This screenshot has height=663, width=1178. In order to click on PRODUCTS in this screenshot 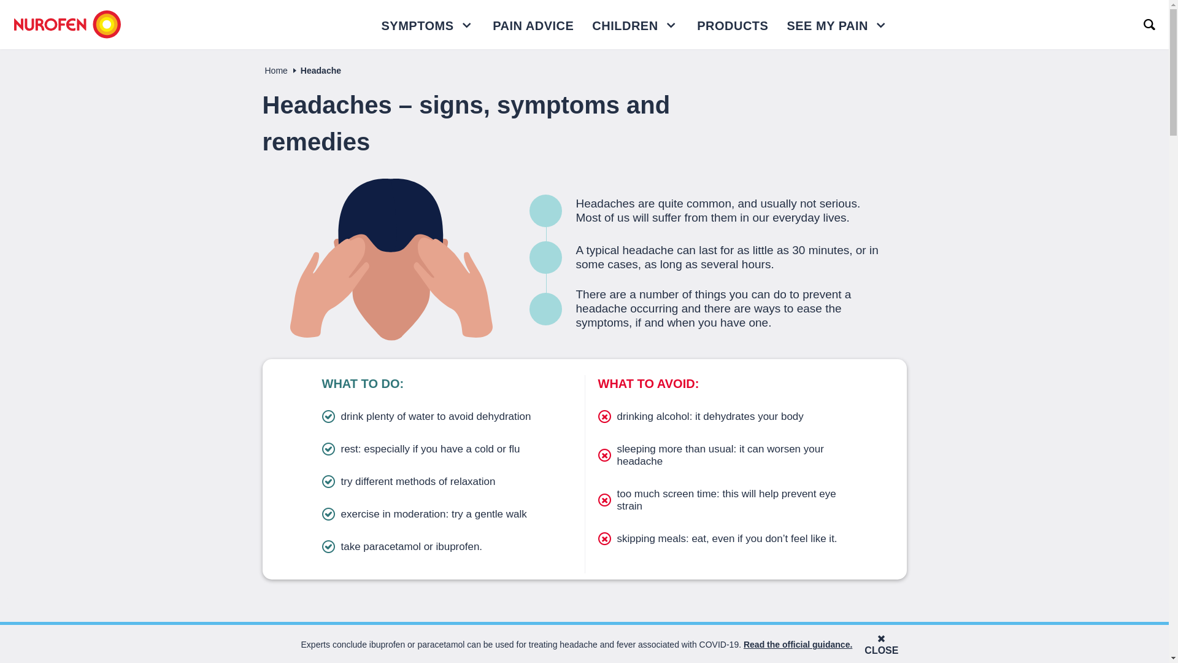, I will do `click(733, 25)`.